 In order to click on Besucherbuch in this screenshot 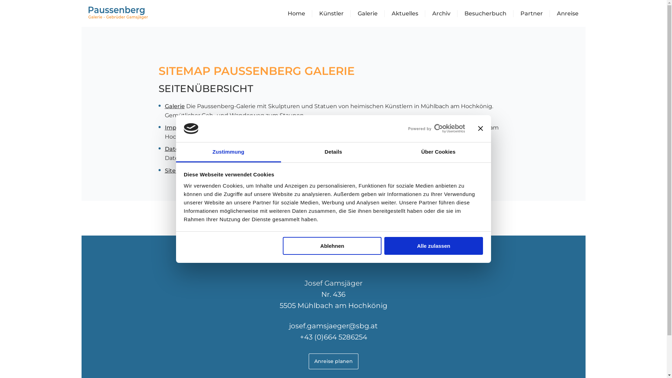, I will do `click(485, 13)`.